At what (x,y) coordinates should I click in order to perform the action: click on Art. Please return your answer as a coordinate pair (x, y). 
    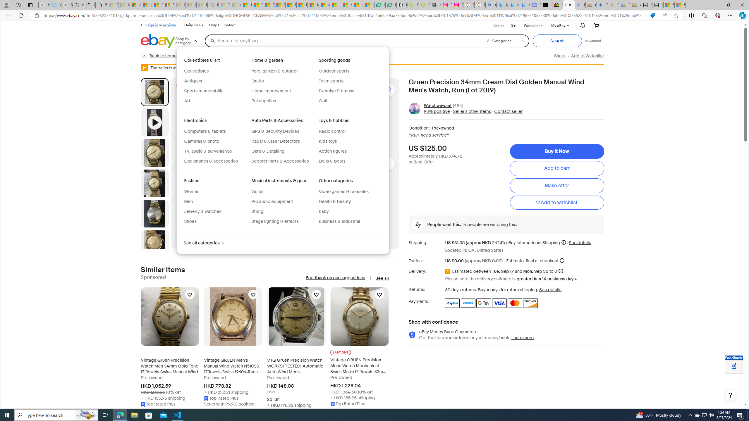
    Looking at the image, I should click on (187, 101).